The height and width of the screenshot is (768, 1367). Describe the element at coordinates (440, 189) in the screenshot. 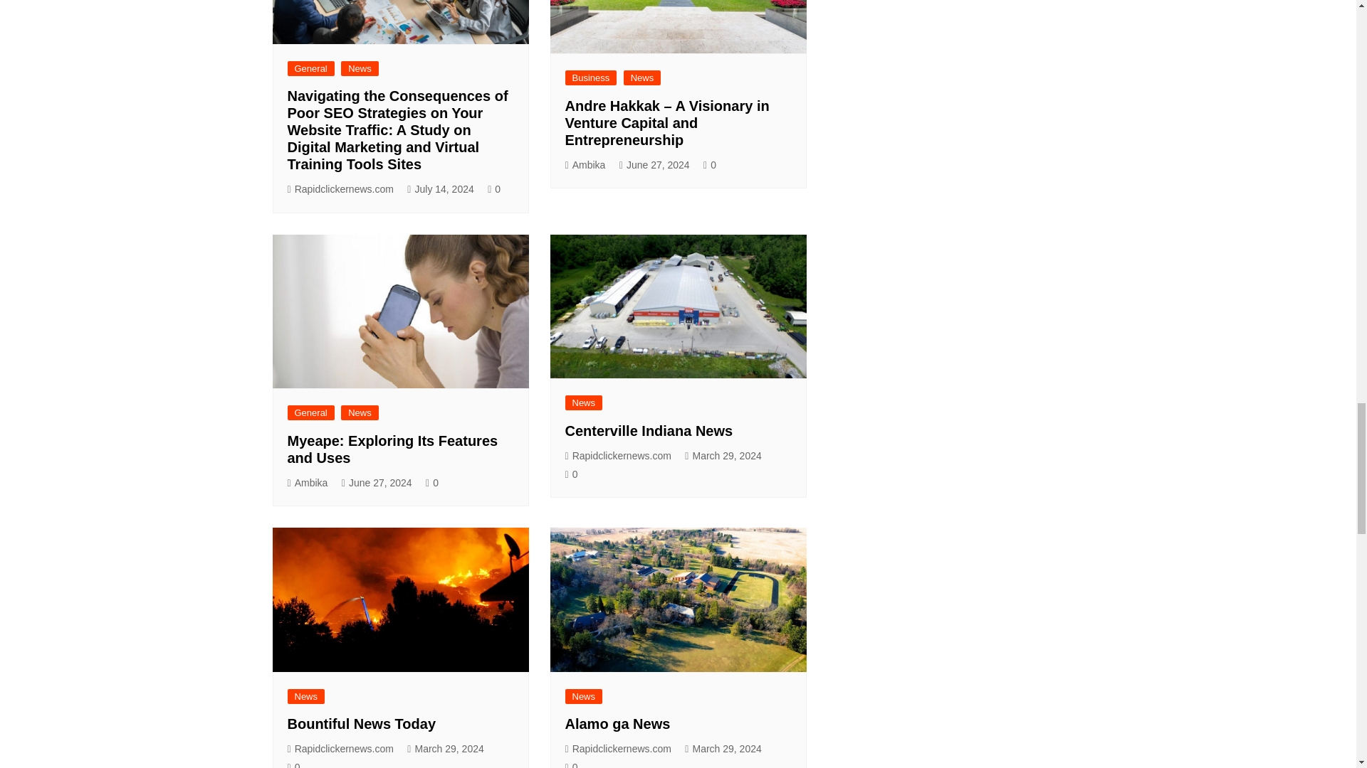

I see `July 14, 2024` at that location.